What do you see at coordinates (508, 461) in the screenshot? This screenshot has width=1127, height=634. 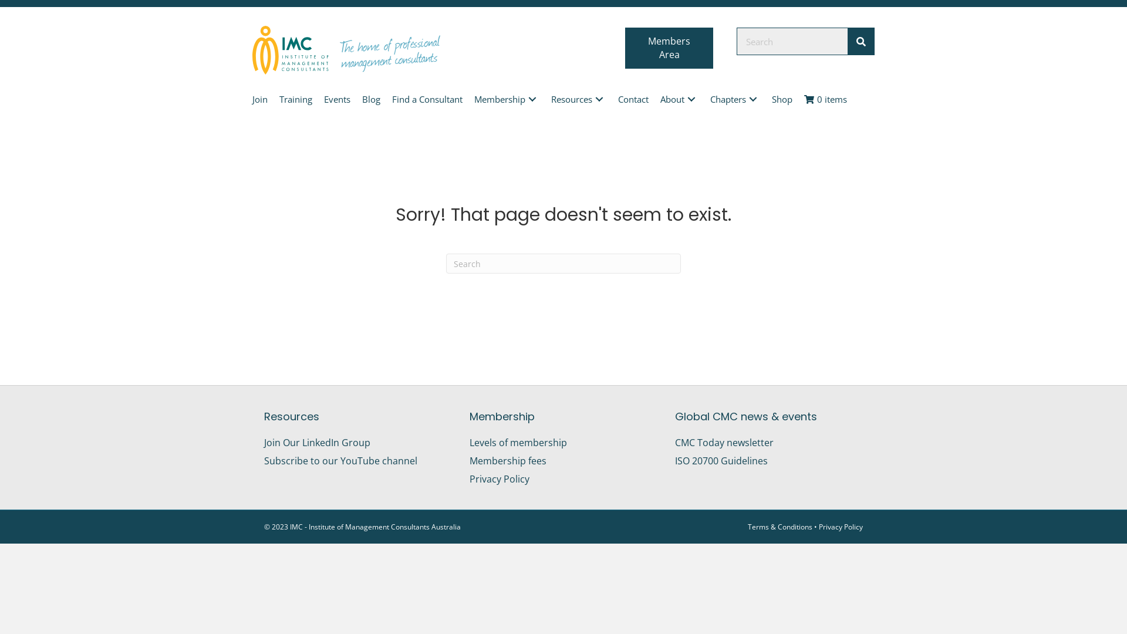 I see `Membership fees` at bounding box center [508, 461].